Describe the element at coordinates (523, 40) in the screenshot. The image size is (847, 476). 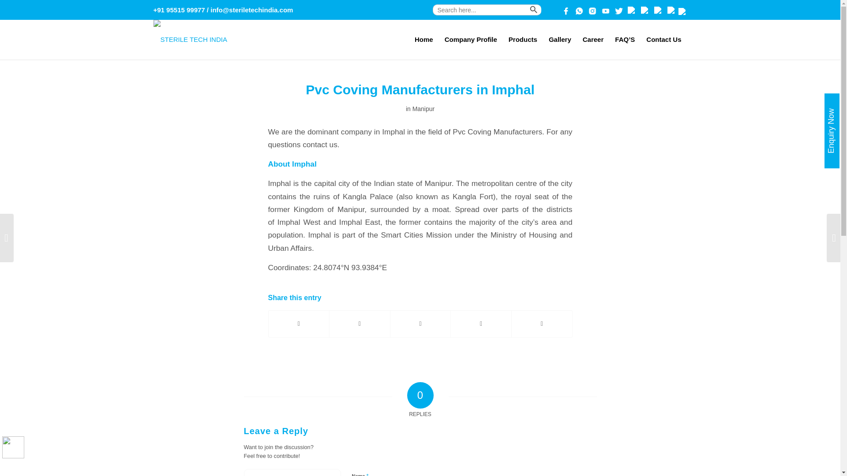
I see `Products` at that location.